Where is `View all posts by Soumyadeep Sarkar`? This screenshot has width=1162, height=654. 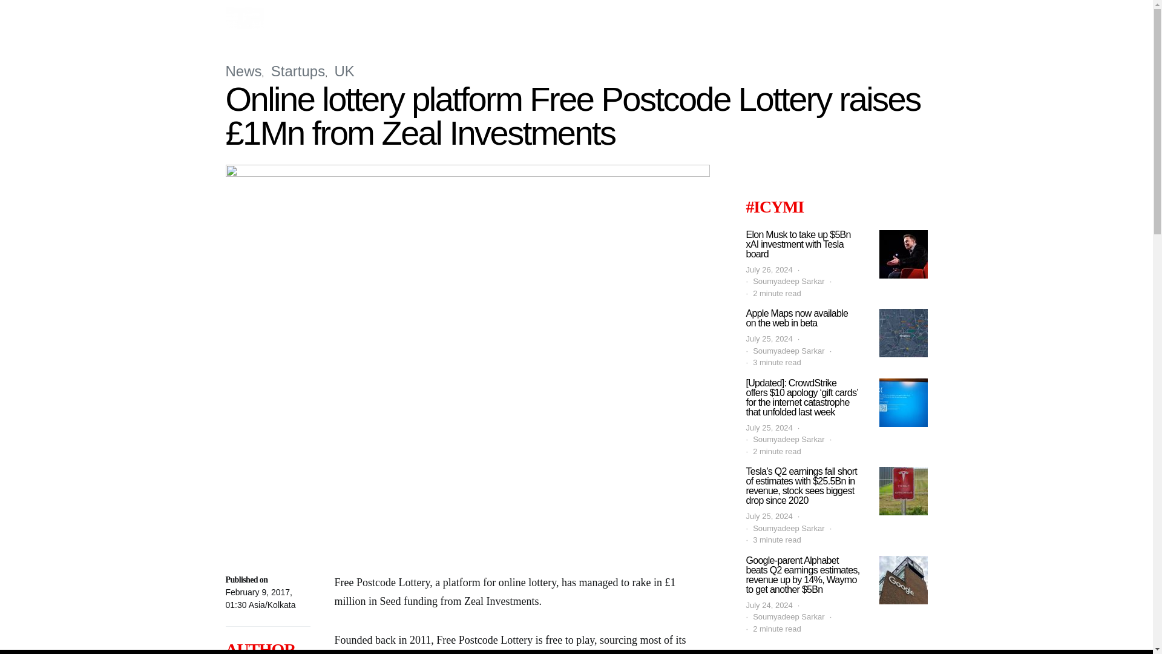 View all posts by Soumyadeep Sarkar is located at coordinates (789, 440).